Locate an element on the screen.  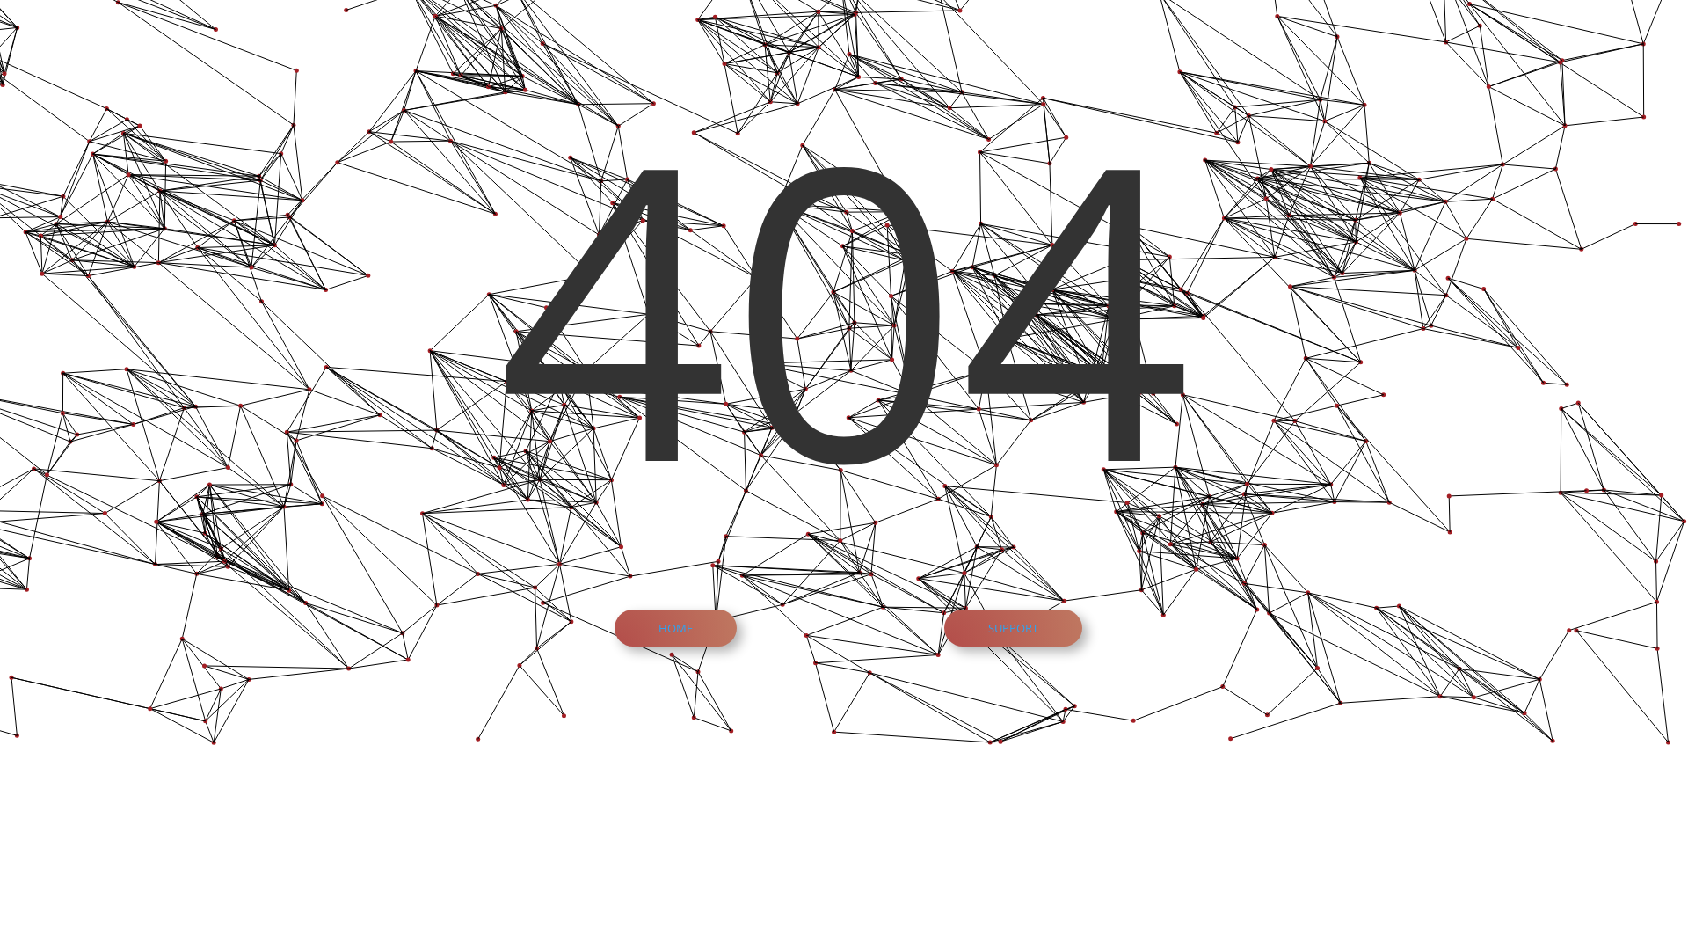
HOME is located at coordinates (675, 628).